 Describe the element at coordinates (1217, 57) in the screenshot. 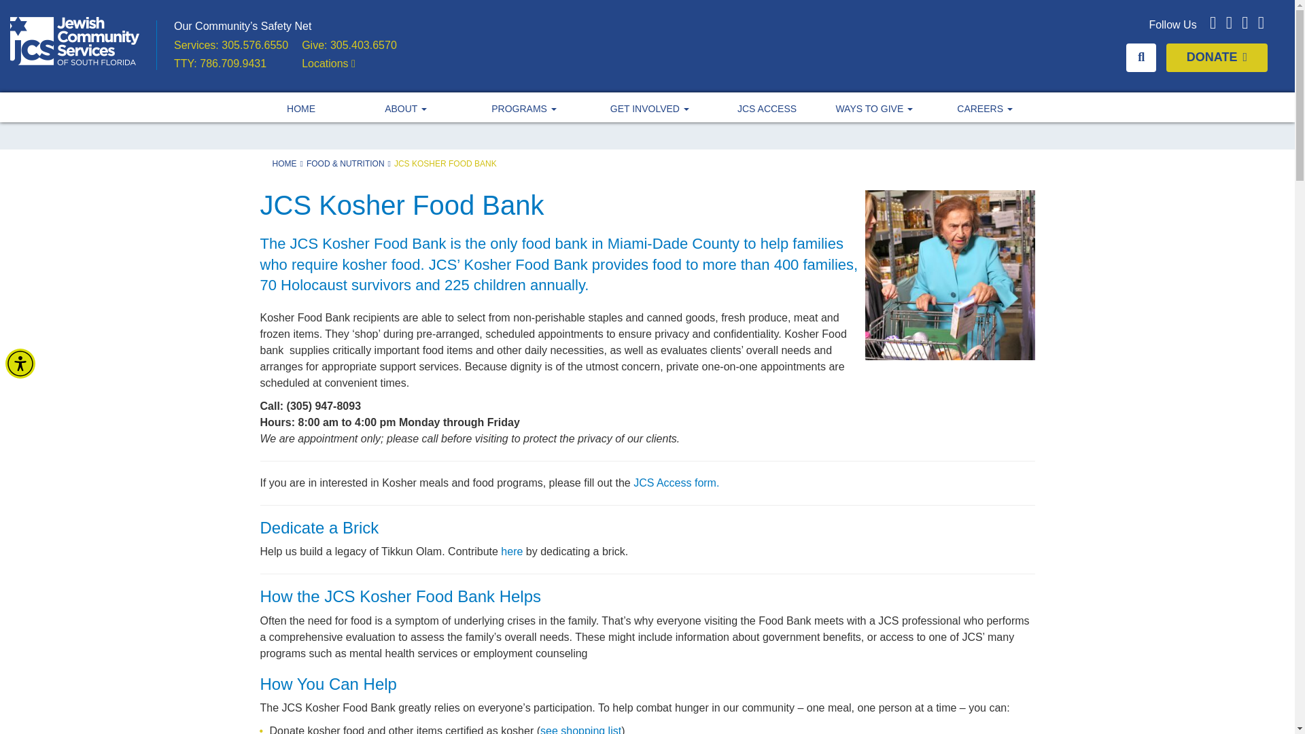

I see `DONATE` at that location.